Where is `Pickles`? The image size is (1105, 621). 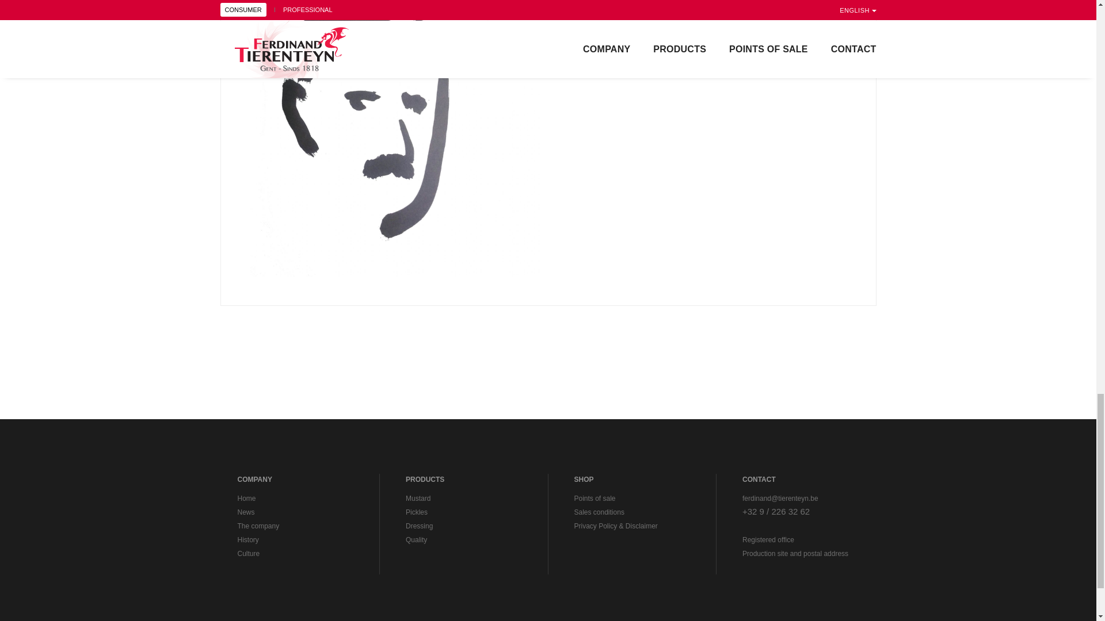 Pickles is located at coordinates (417, 512).